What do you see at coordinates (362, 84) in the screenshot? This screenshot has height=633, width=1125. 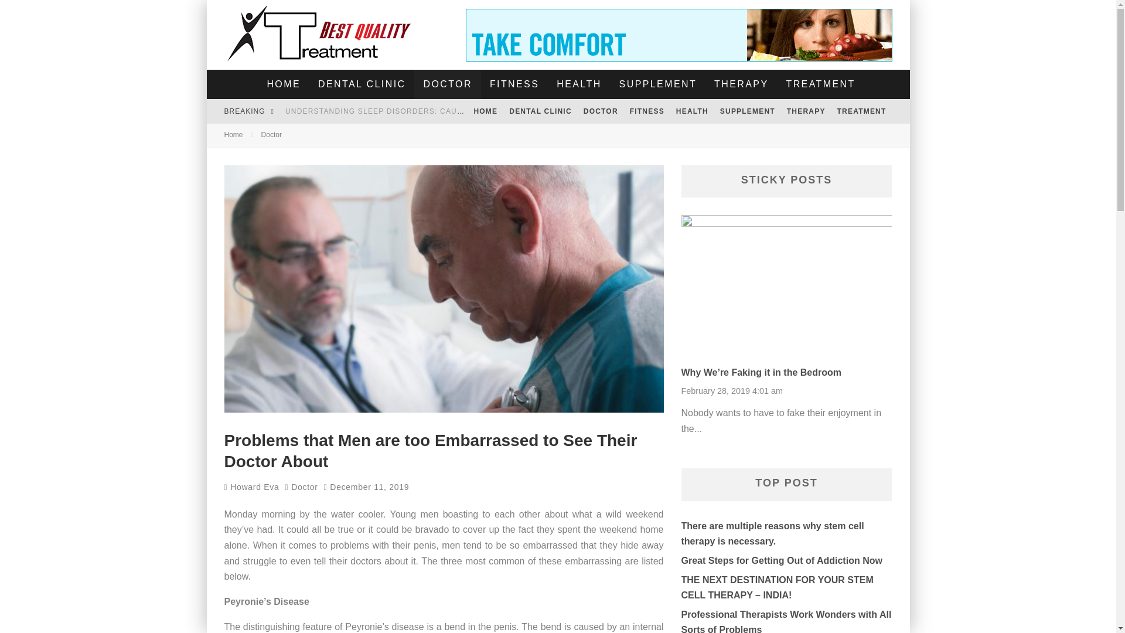 I see `DENTAL CLINIC` at bounding box center [362, 84].